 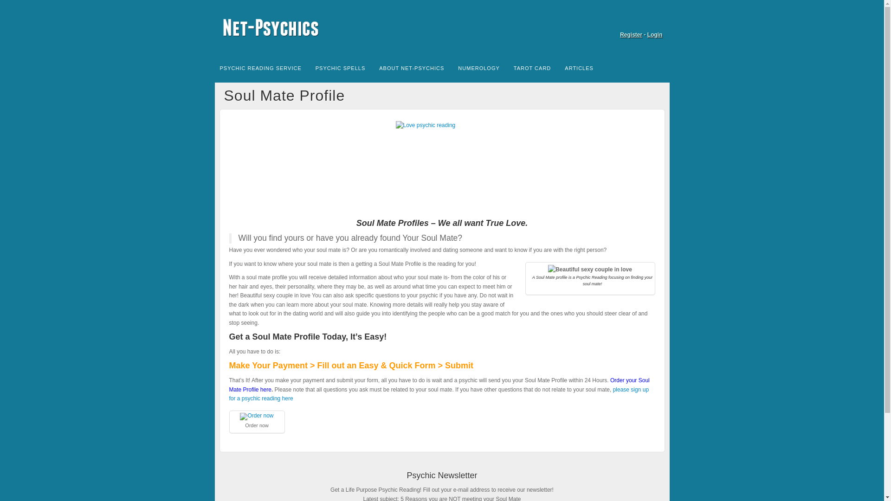 What do you see at coordinates (439, 385) in the screenshot?
I see `Order your Soul Mate Profile here` at bounding box center [439, 385].